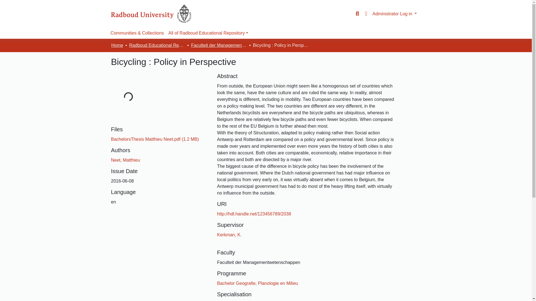 This screenshot has height=301, width=536. Describe the element at coordinates (357, 14) in the screenshot. I see `Search` at that location.